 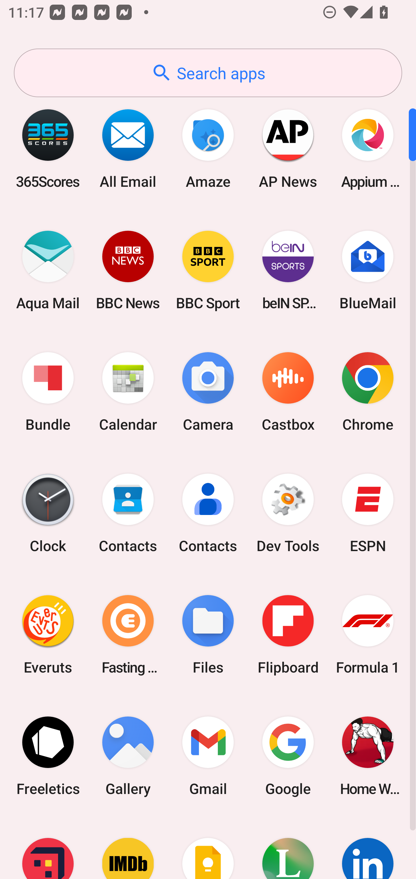 What do you see at coordinates (208, 392) in the screenshot?
I see `Camera` at bounding box center [208, 392].